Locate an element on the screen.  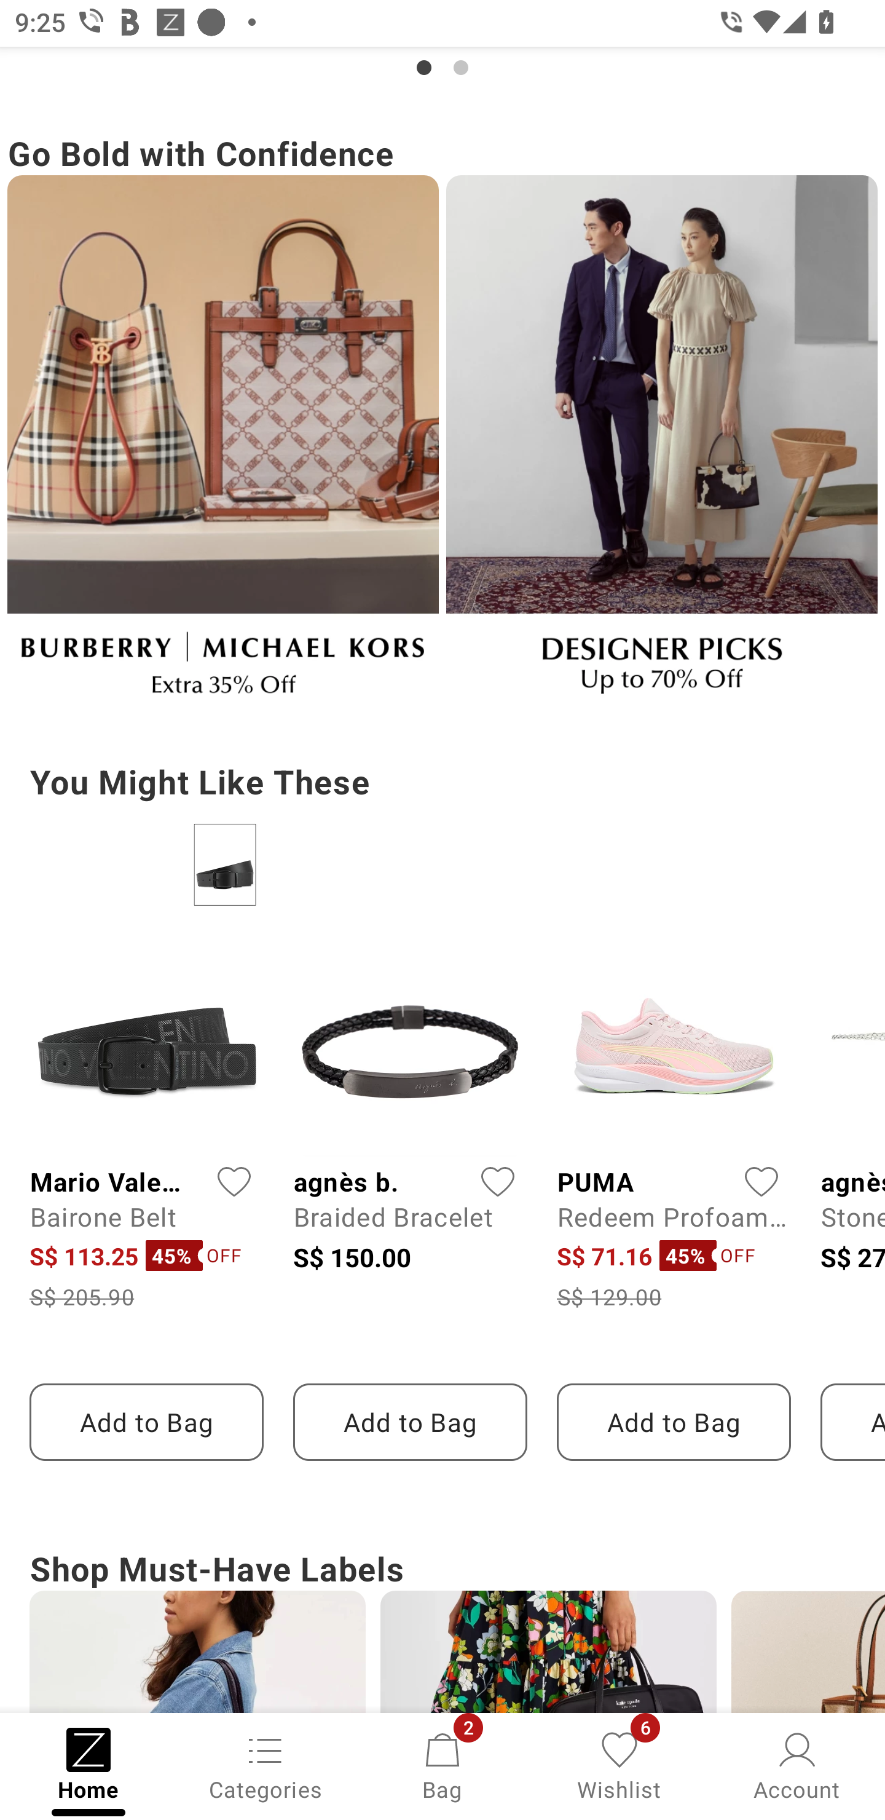
Bag, 2 new notifications Bag is located at coordinates (442, 1765).